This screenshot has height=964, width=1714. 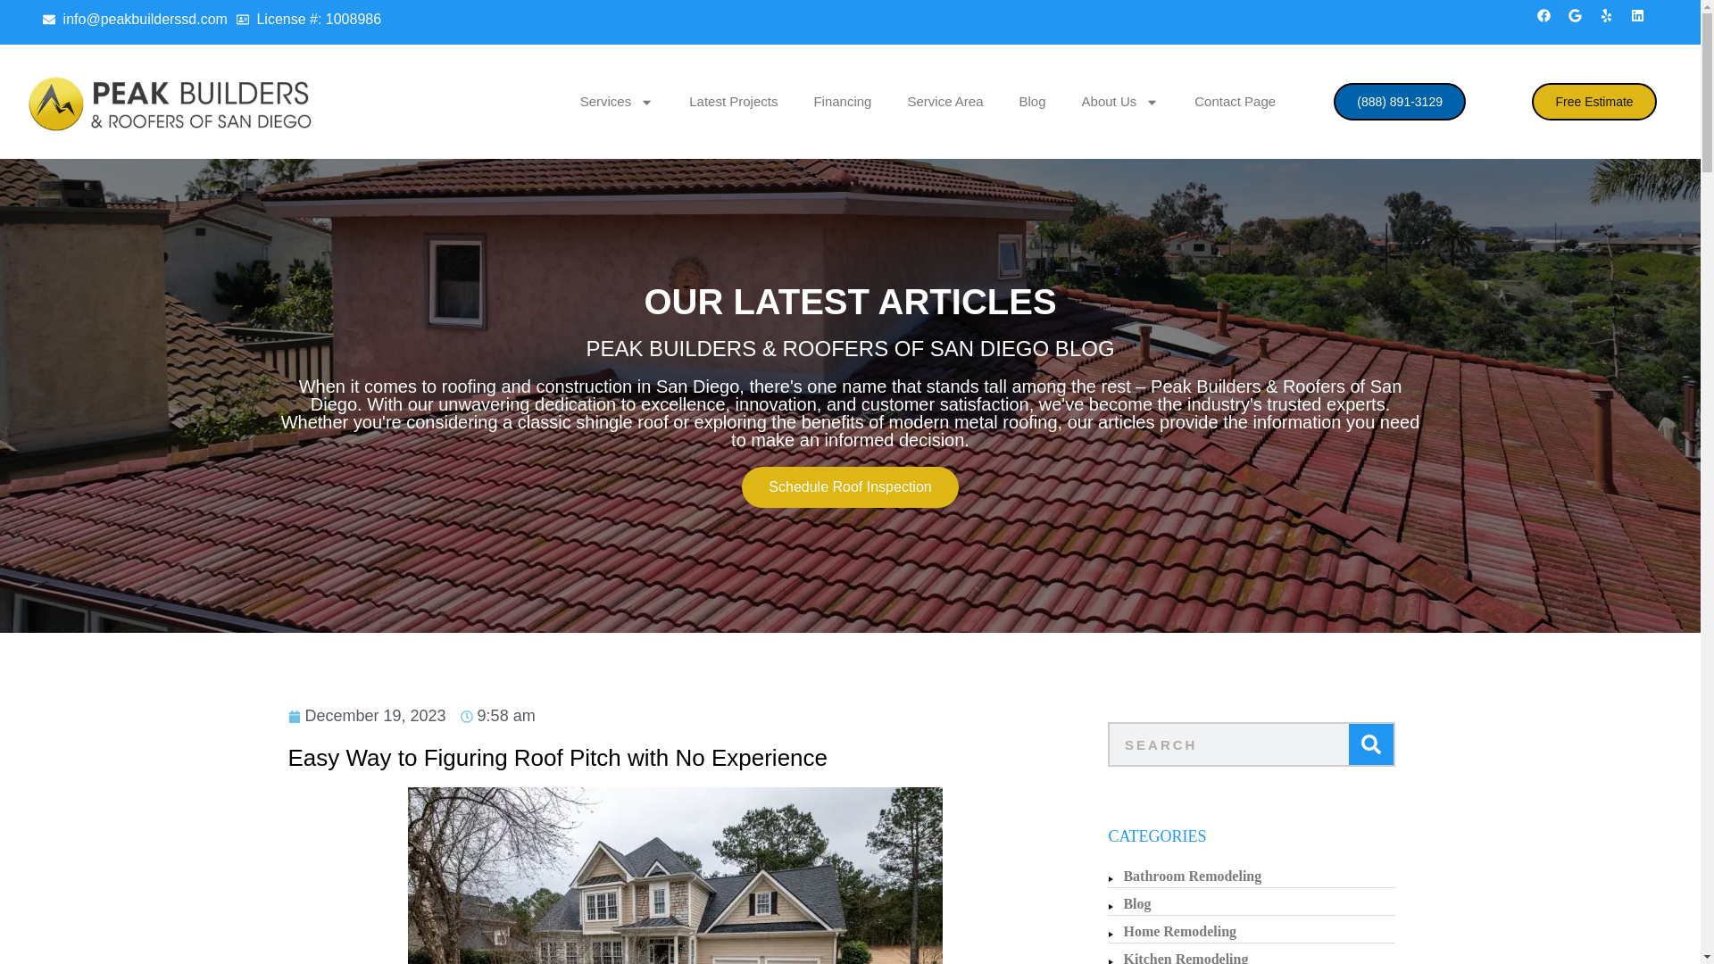 What do you see at coordinates (1121, 102) in the screenshot?
I see `About Us` at bounding box center [1121, 102].